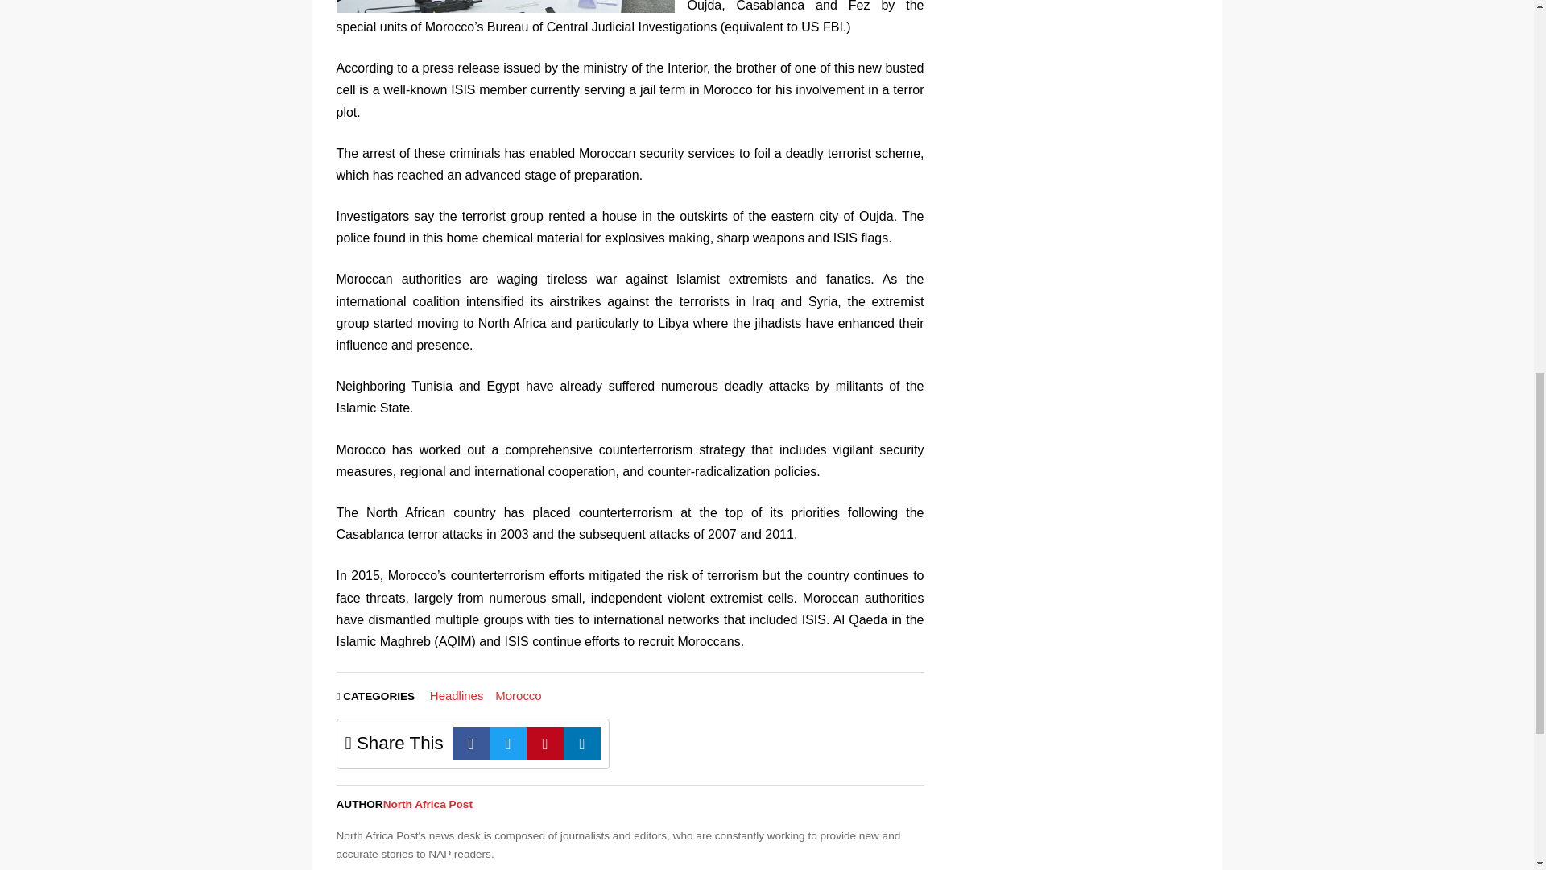 This screenshot has width=1546, height=870. I want to click on Linkedin, so click(582, 743).